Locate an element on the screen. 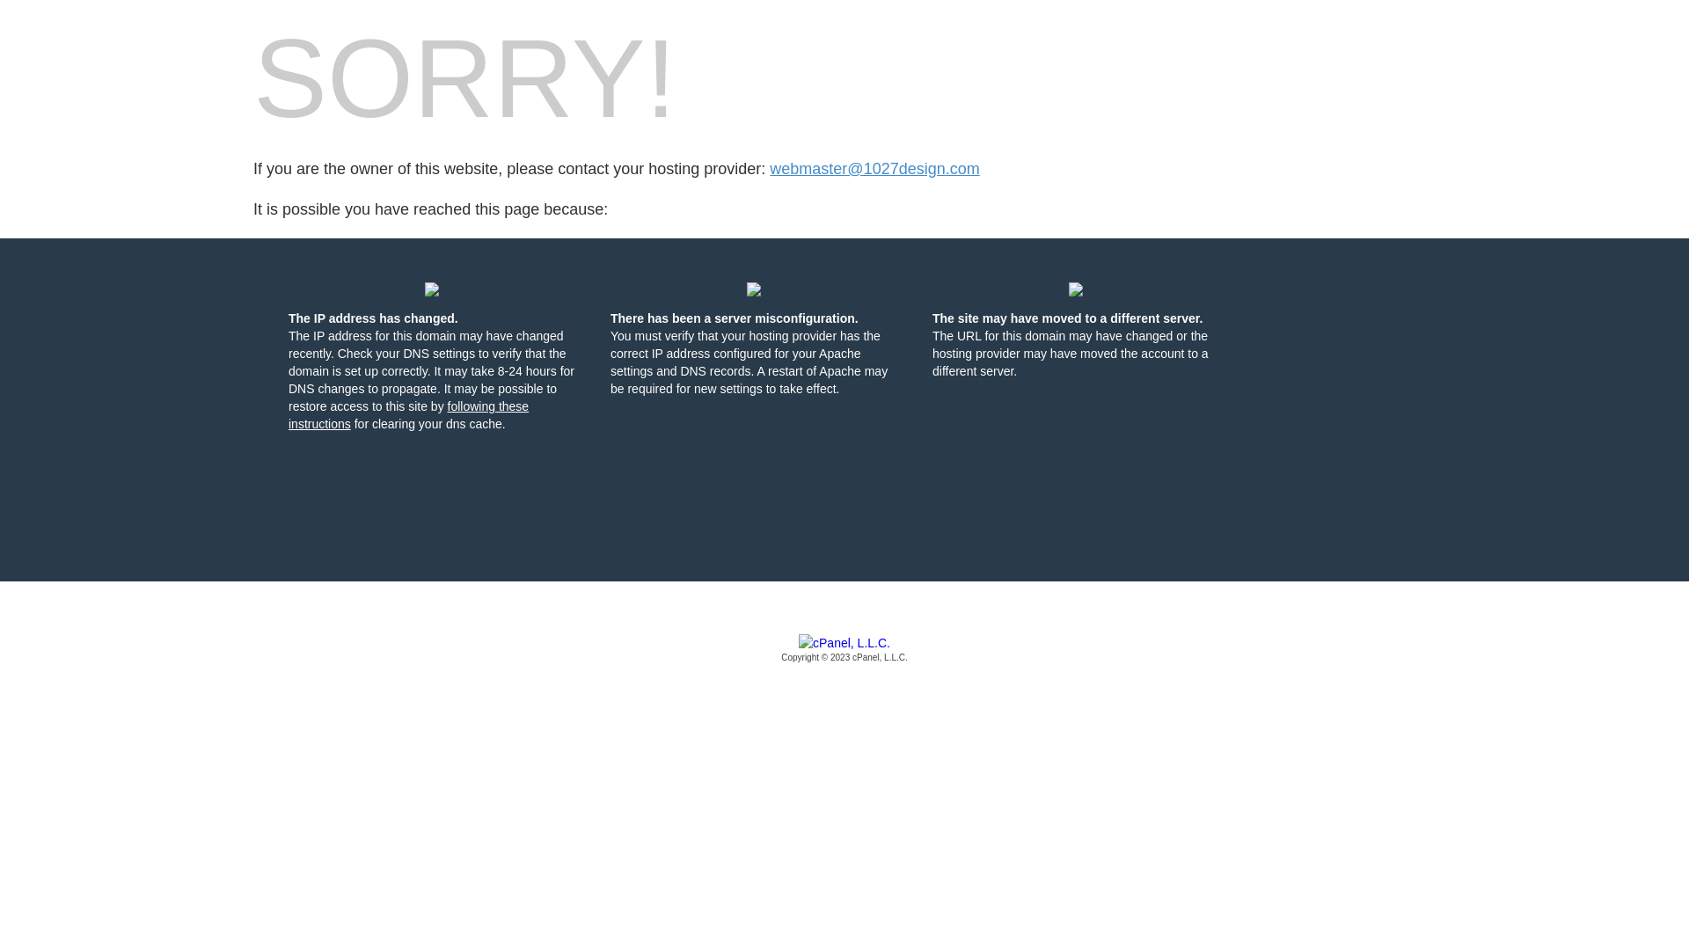 This screenshot has width=1689, height=950. webmaster@1027design.com is located at coordinates (874, 169).